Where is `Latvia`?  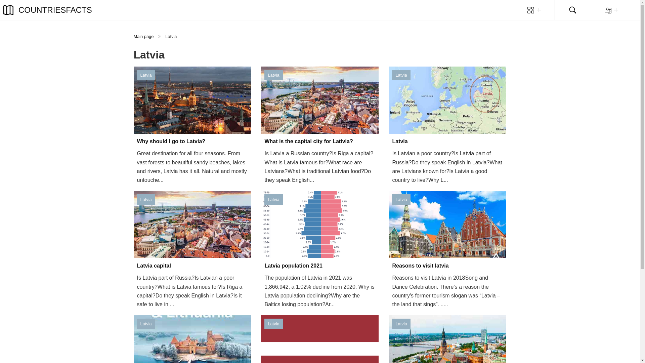
Latvia is located at coordinates (447, 142).